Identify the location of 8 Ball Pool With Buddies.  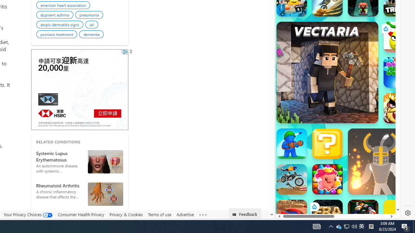
(363, 215).